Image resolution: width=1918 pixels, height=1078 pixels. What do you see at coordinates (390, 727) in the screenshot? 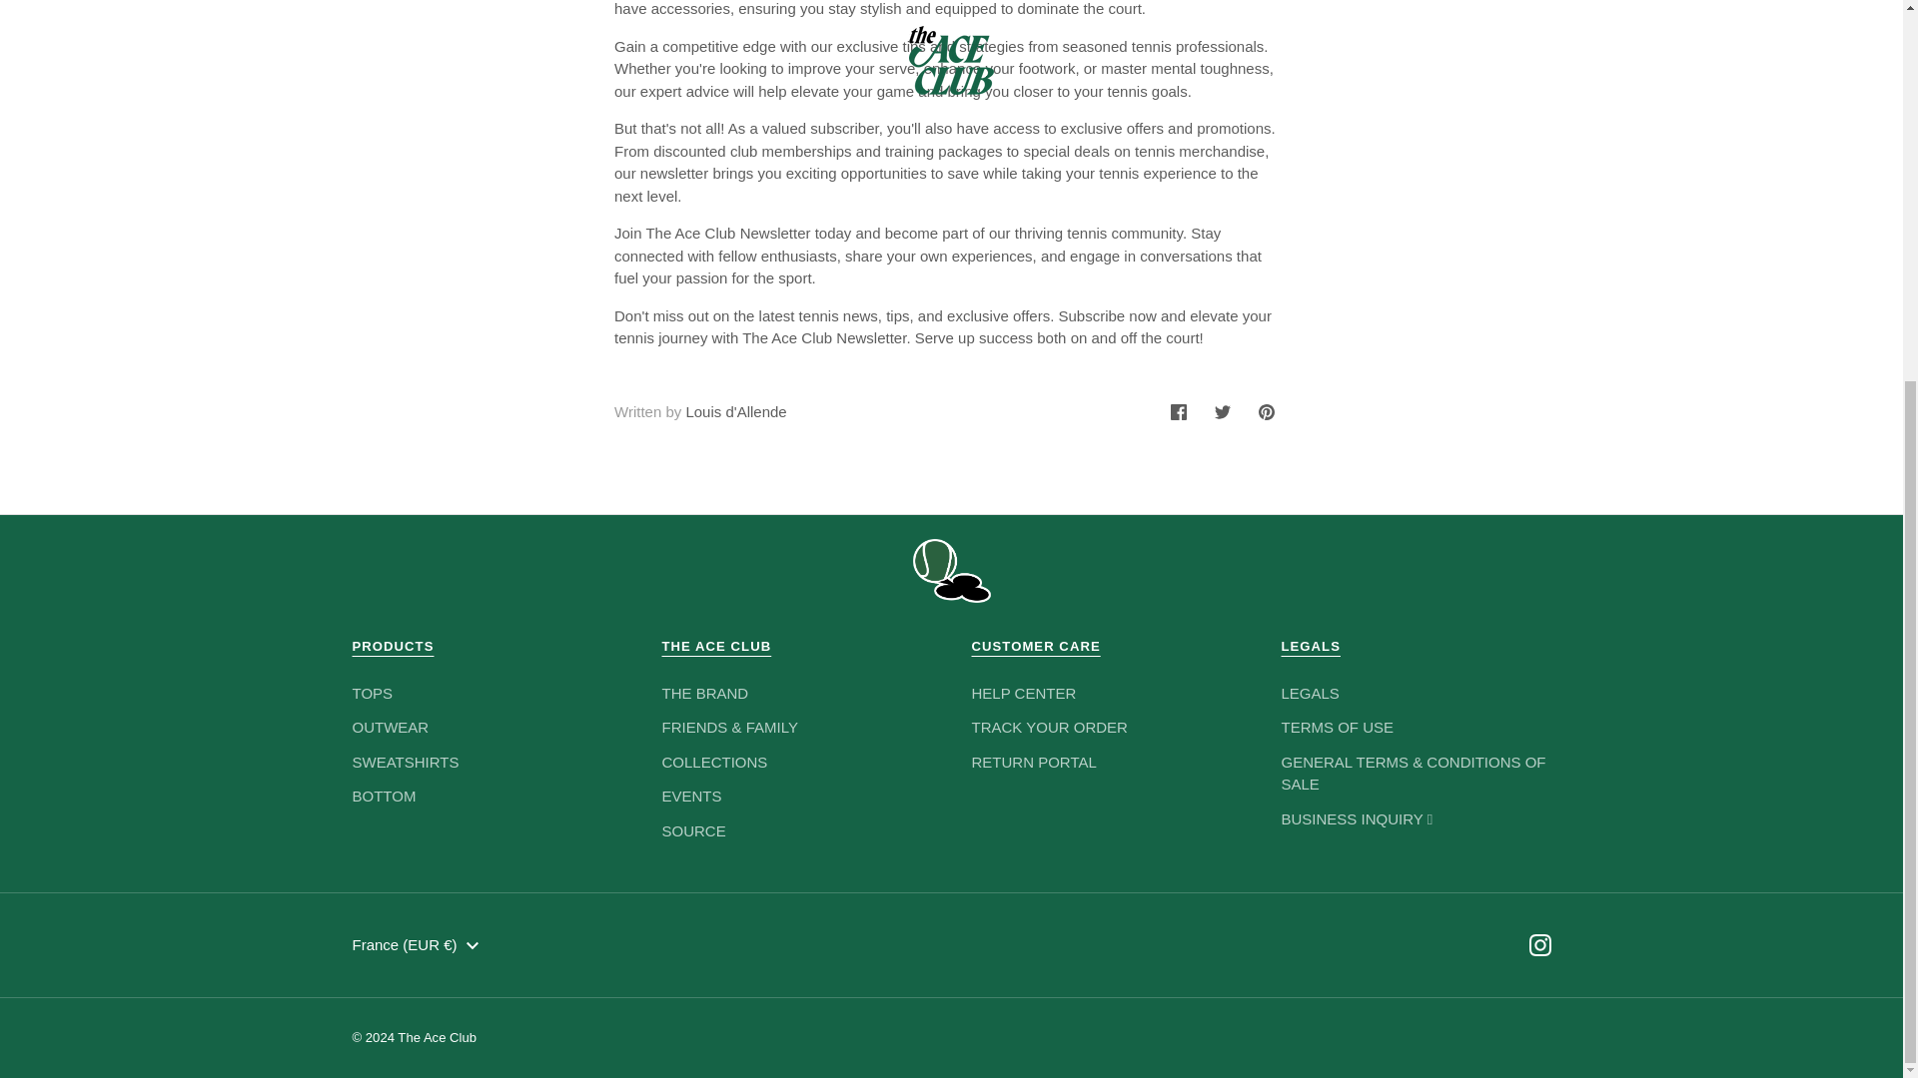
I see `OUTWEAR` at bounding box center [390, 727].